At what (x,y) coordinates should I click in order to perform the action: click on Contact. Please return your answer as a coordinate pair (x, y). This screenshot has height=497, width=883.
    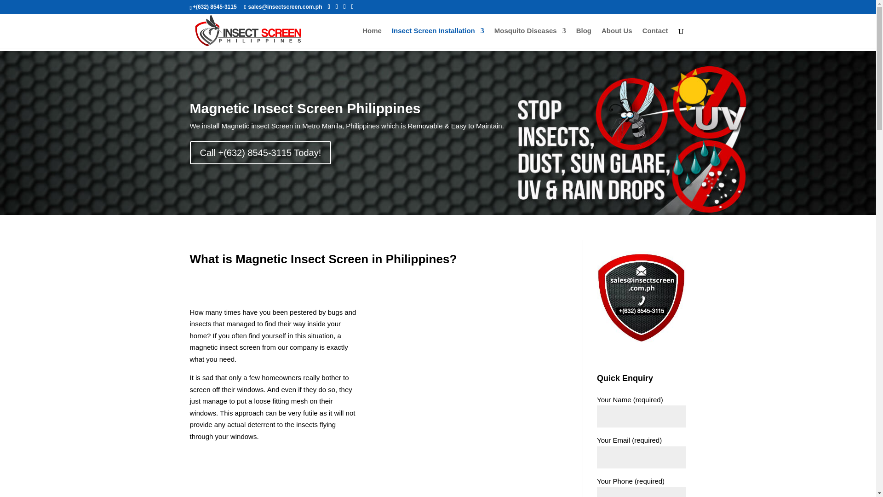
    Looking at the image, I should click on (655, 38).